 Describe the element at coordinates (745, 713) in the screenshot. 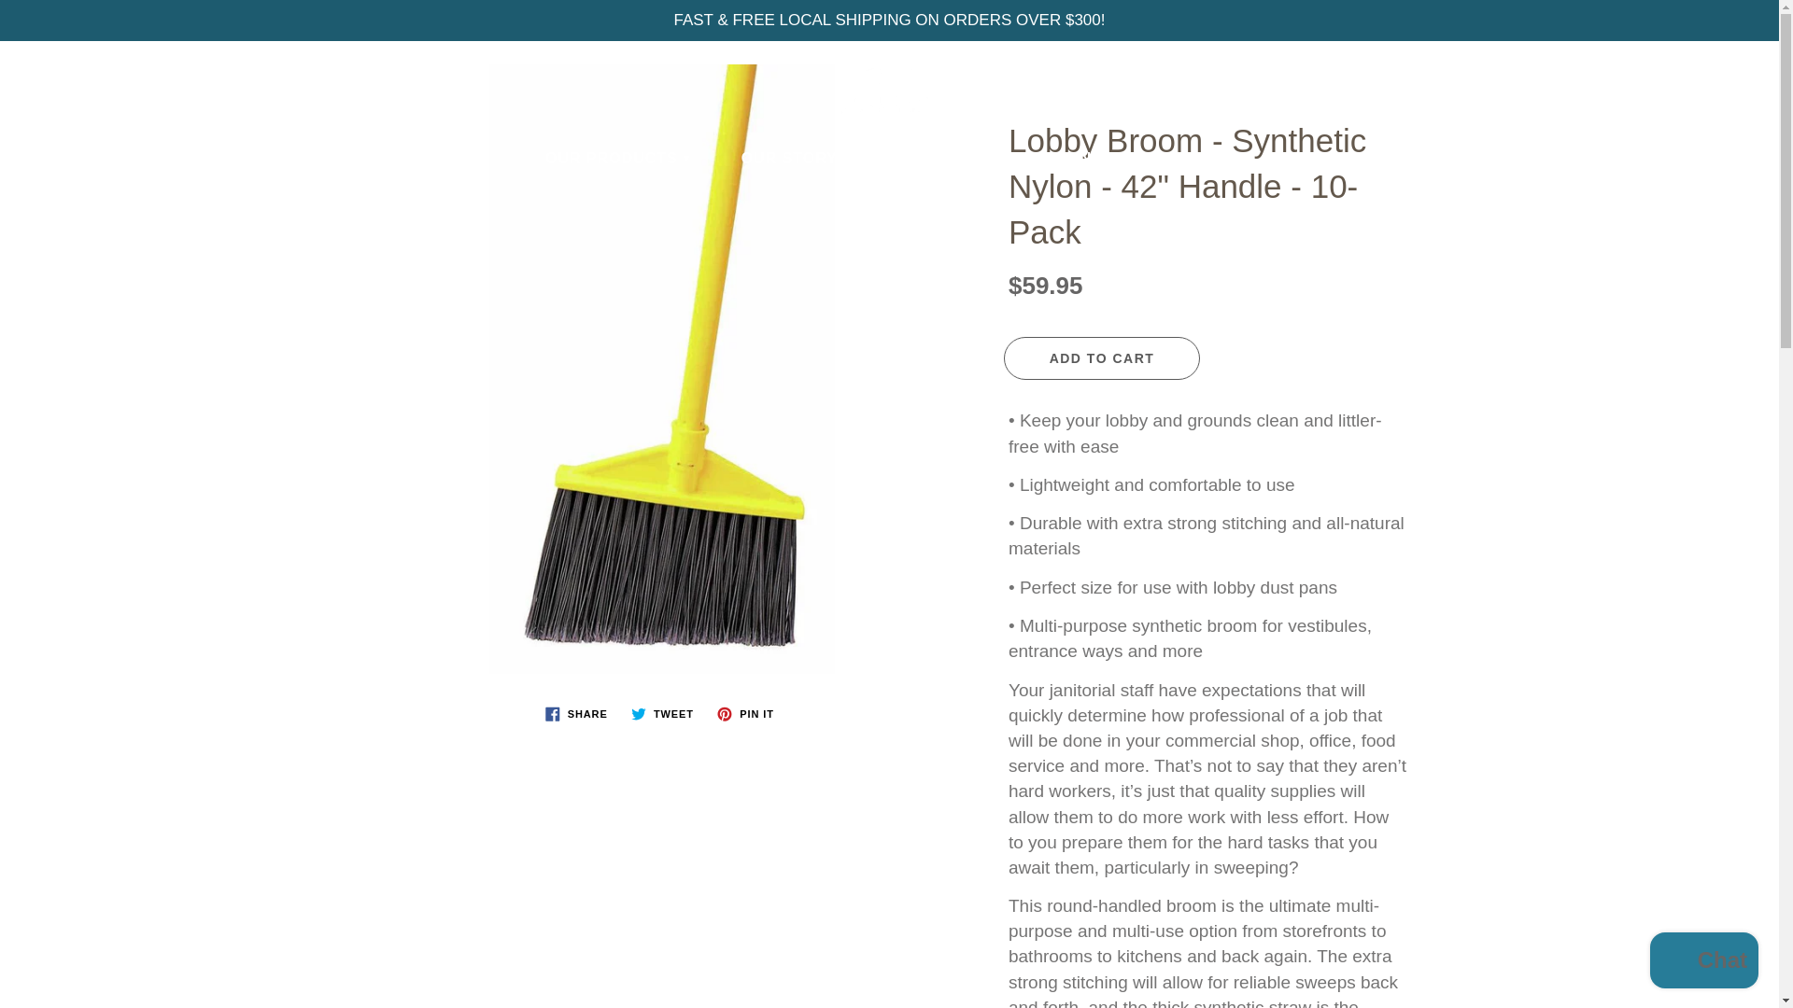

I see `Pin on Pinterest` at that location.